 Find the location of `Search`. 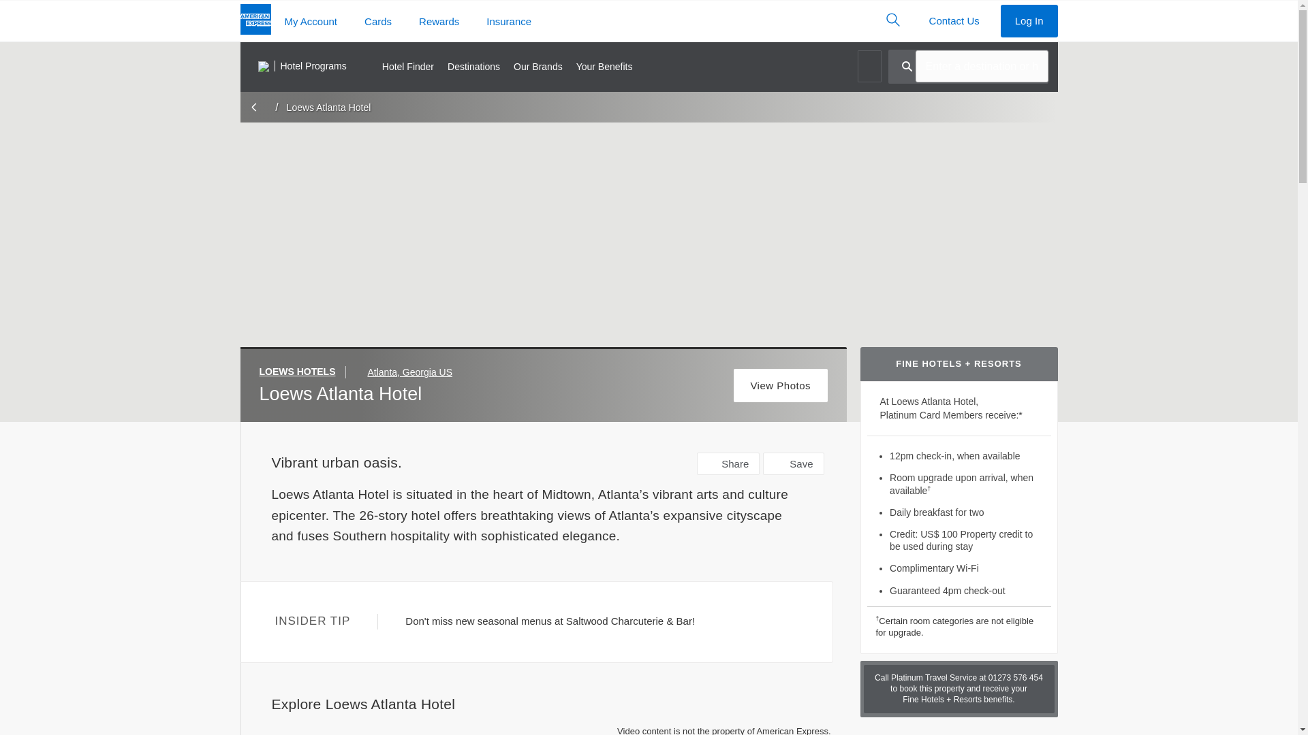

Search is located at coordinates (892, 19).